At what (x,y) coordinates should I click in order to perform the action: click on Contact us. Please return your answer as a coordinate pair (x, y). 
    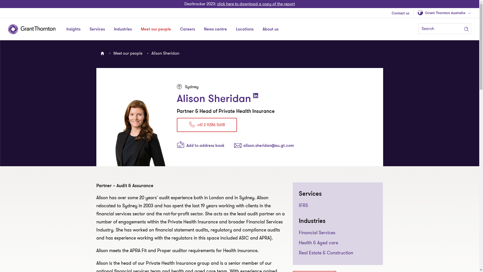
    Looking at the image, I should click on (400, 14).